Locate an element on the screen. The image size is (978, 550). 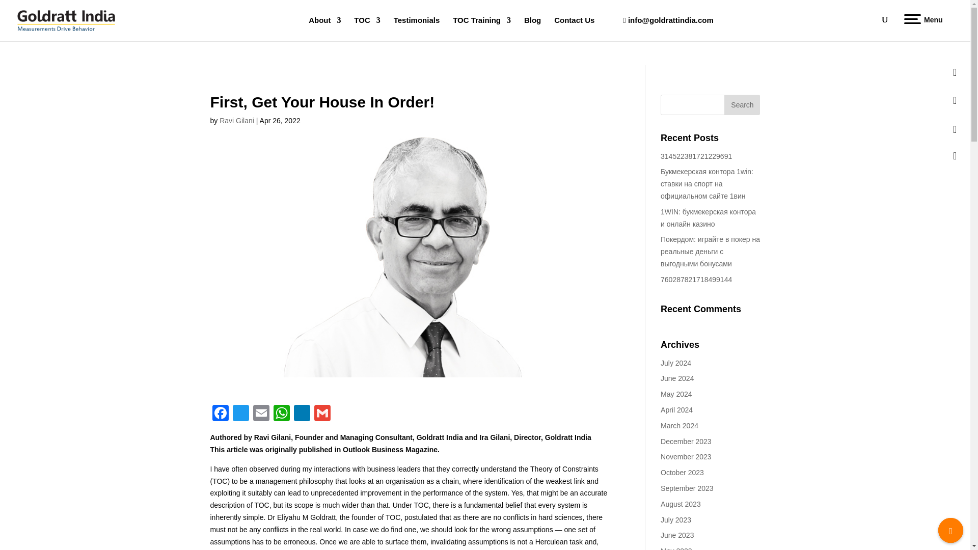
Gmail is located at coordinates (322, 414).